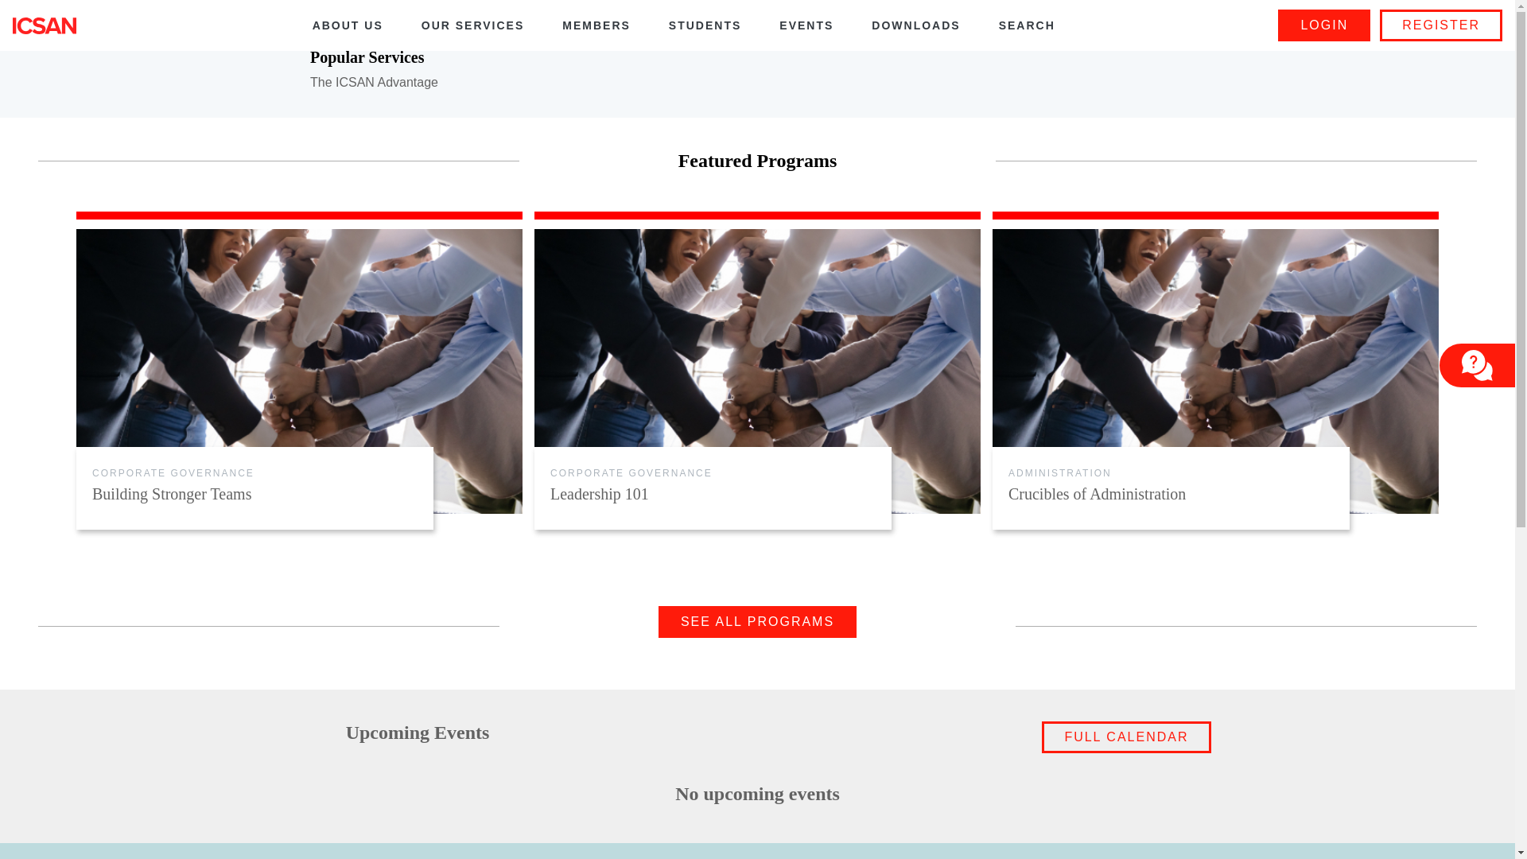 The height and width of the screenshot is (859, 1527). What do you see at coordinates (254, 494) in the screenshot?
I see `Building Stronger Teams` at bounding box center [254, 494].